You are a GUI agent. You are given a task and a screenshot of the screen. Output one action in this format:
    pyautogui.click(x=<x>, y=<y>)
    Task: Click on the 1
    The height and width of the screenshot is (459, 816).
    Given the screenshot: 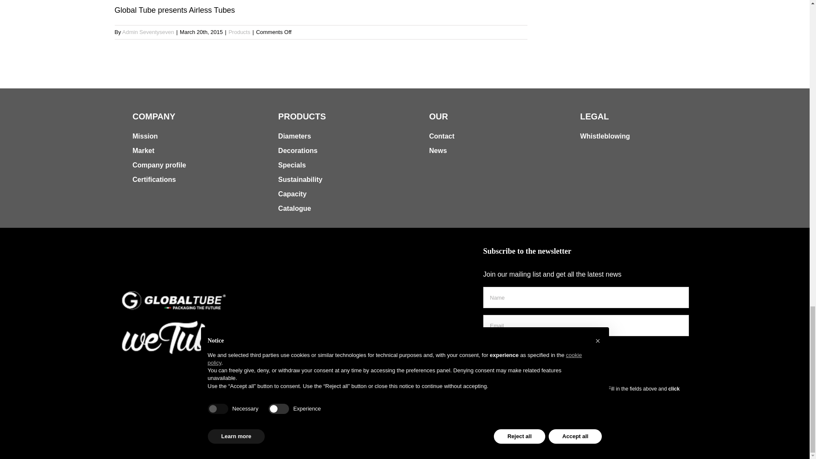 What is the action you would take?
    pyautogui.click(x=487, y=348)
    